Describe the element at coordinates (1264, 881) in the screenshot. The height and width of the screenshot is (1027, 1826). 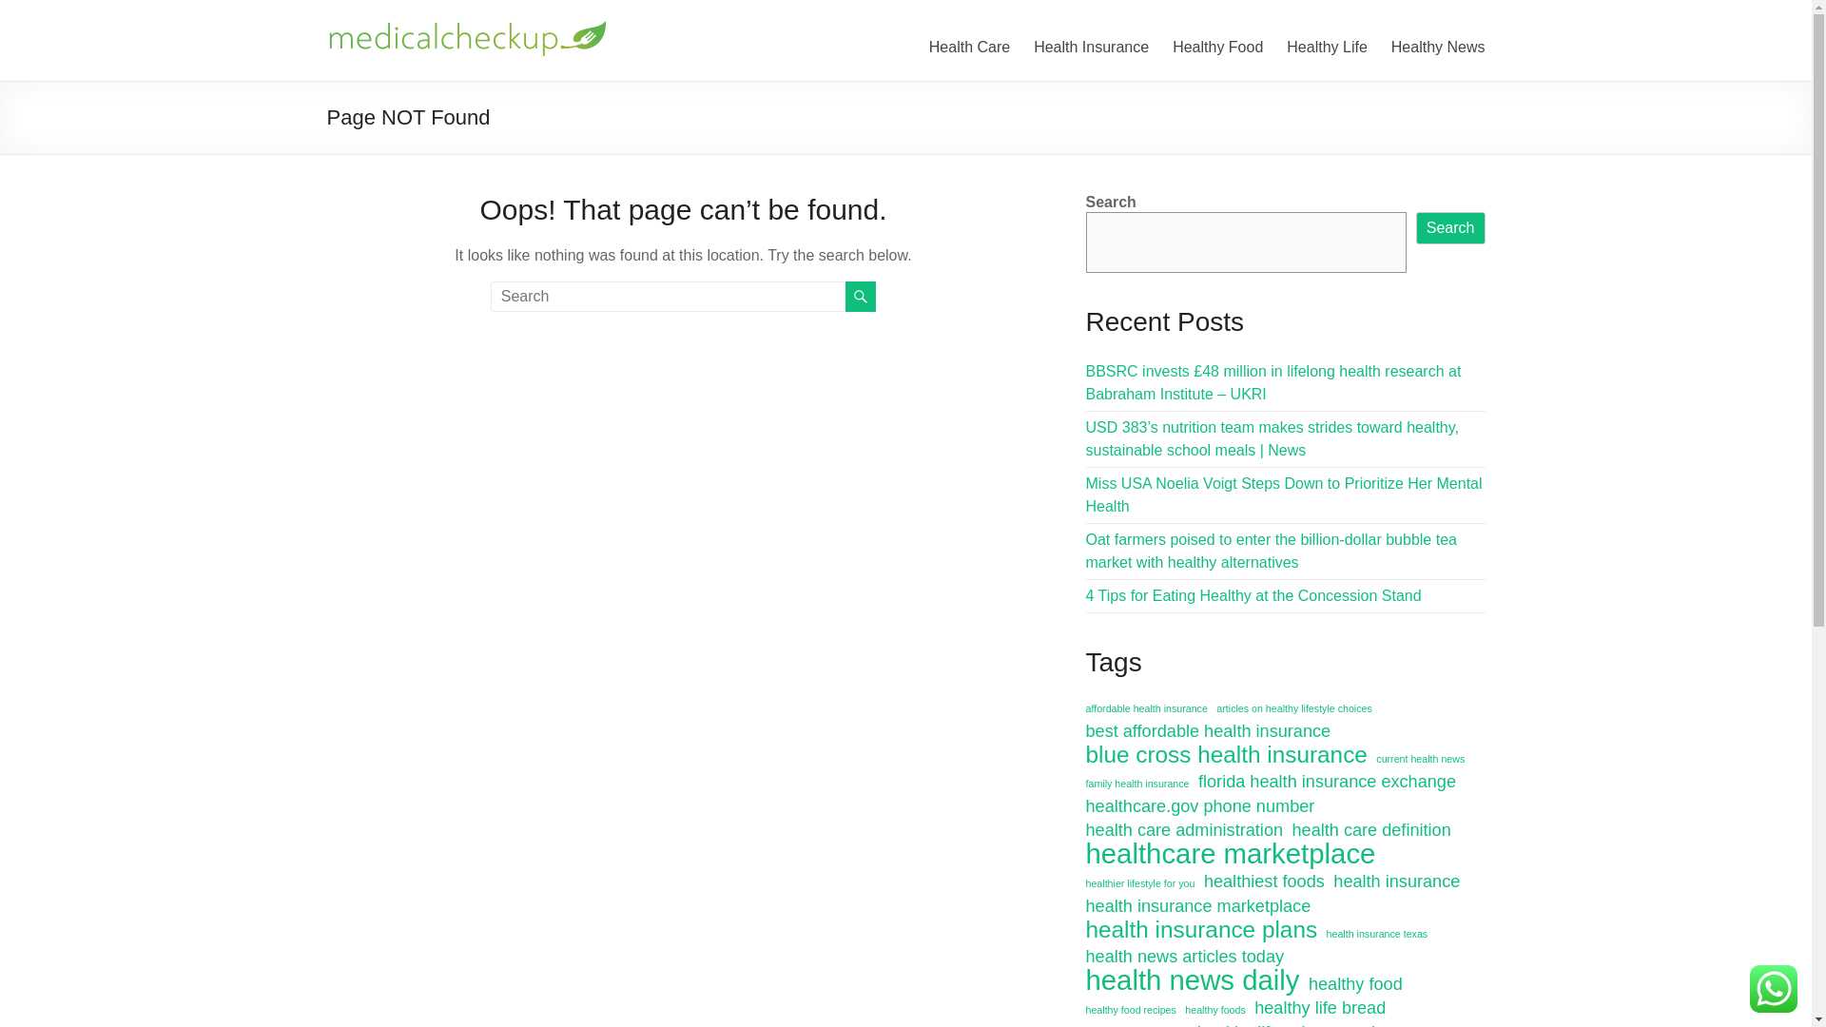
I see `healthiest foods` at that location.